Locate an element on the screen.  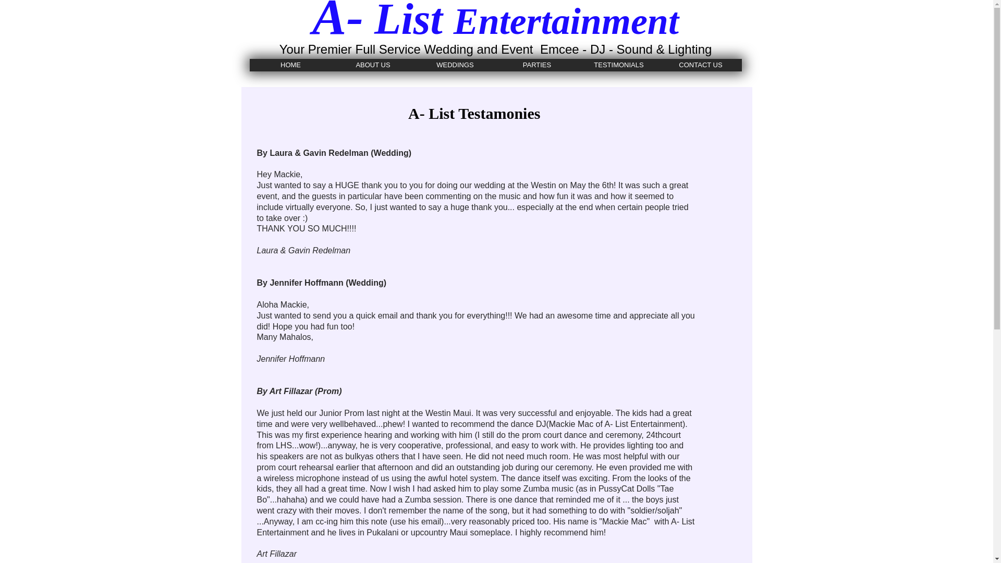
CONTACT US is located at coordinates (701, 65).